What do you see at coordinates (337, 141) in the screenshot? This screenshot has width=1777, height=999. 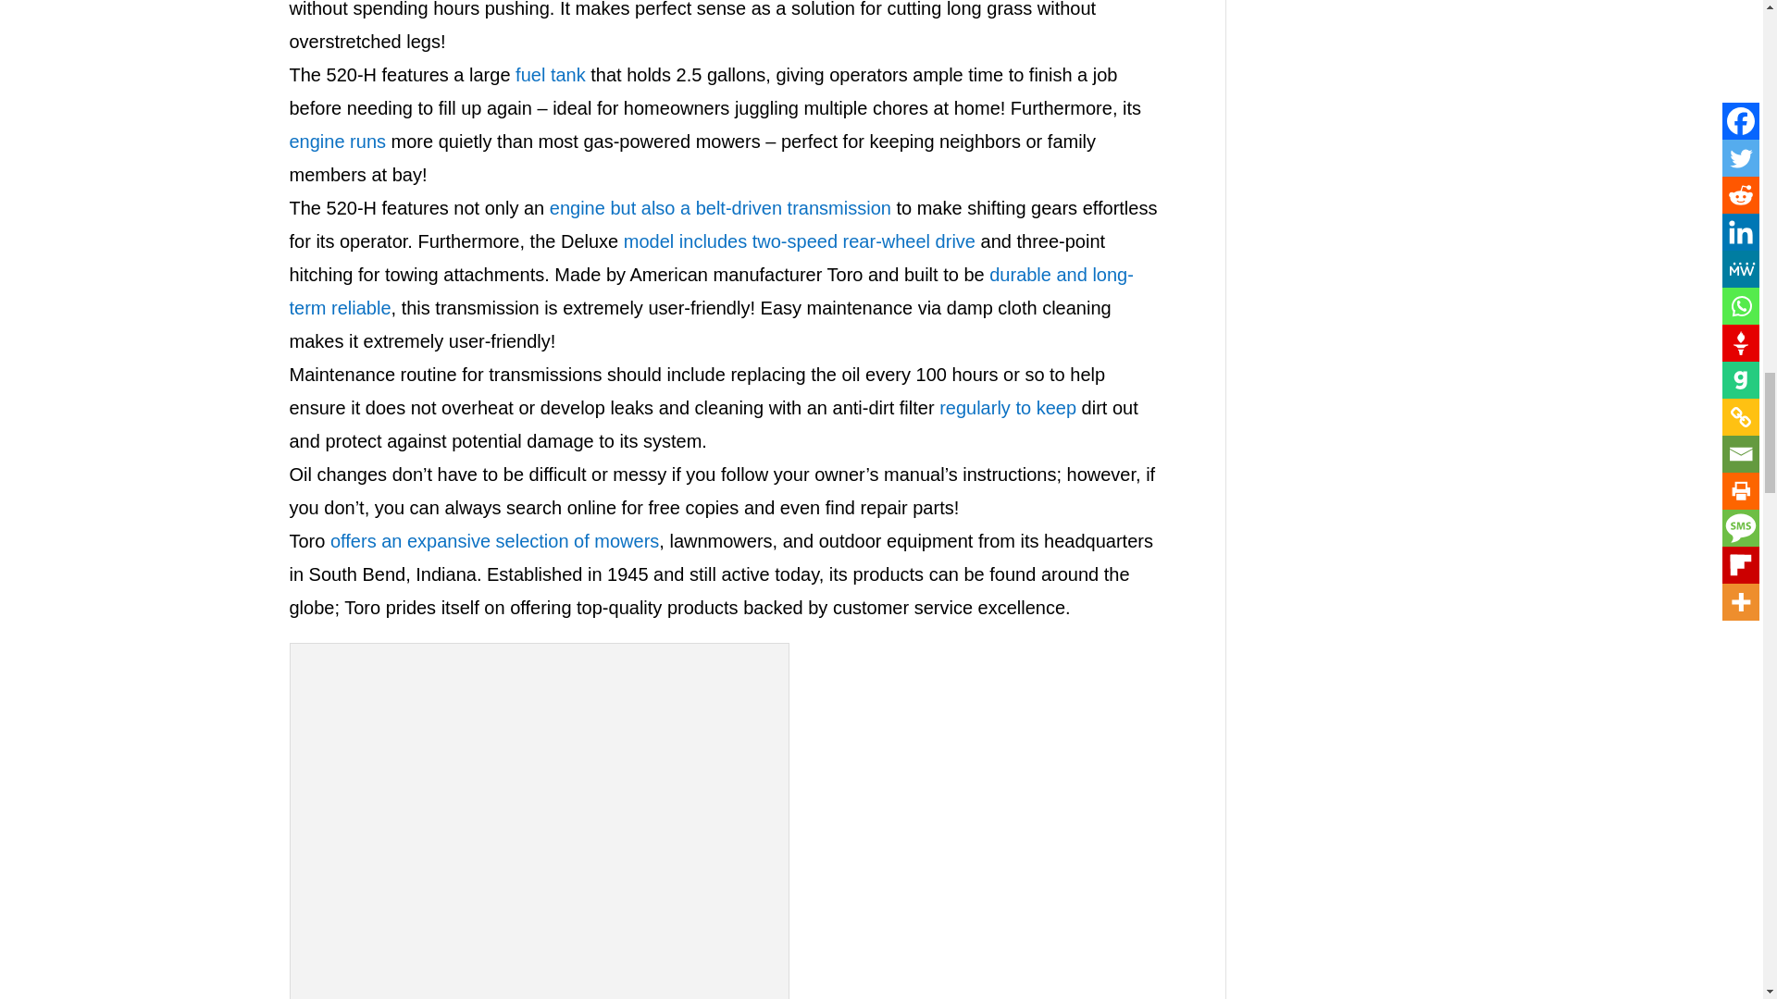 I see `engine runs` at bounding box center [337, 141].